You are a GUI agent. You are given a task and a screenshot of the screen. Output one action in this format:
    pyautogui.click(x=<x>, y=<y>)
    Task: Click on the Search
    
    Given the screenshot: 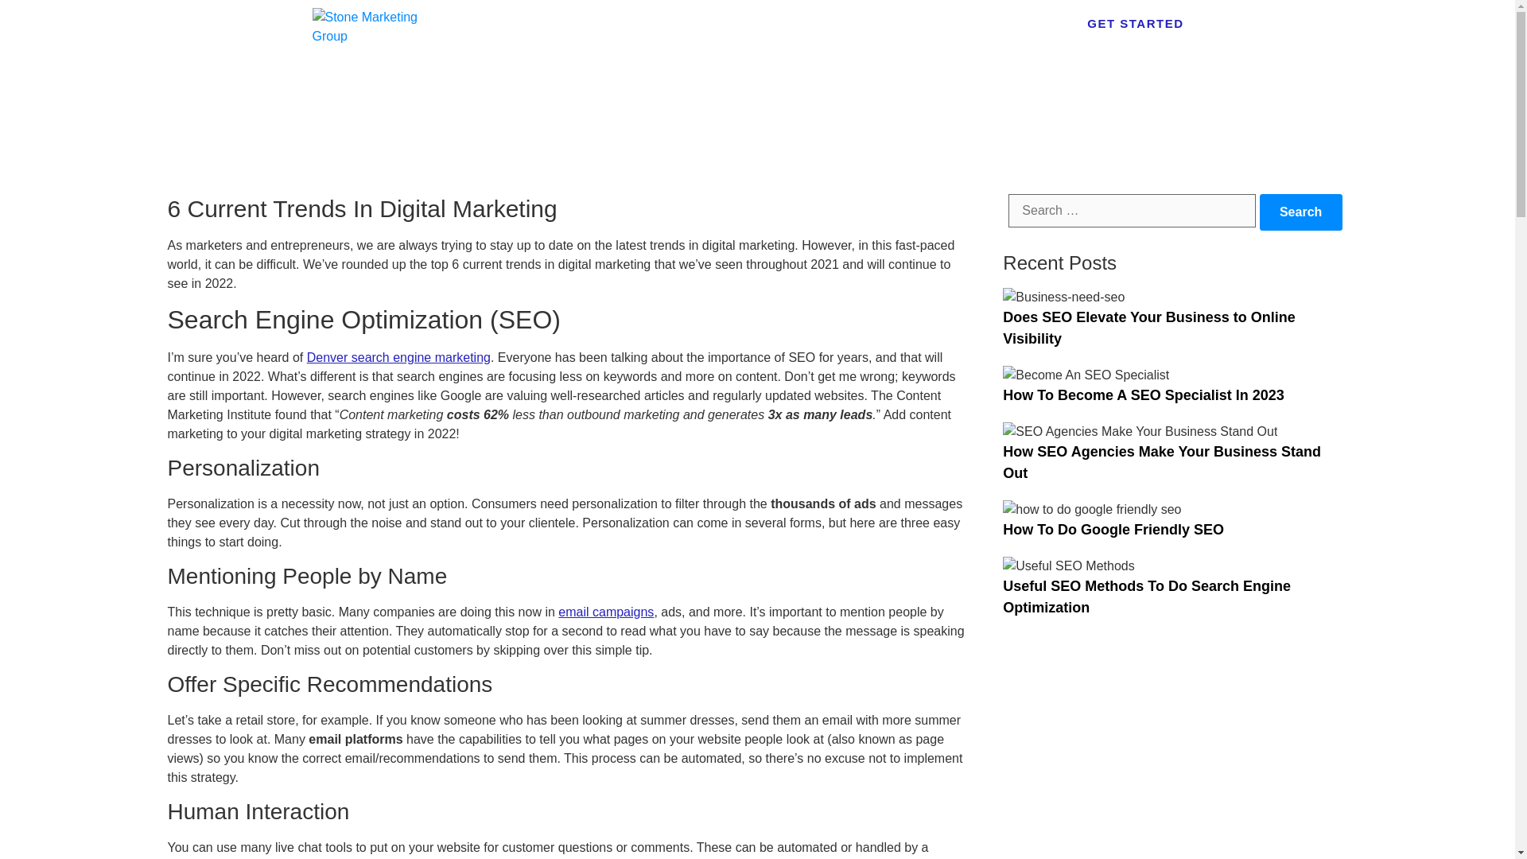 What is the action you would take?
    pyautogui.click(x=1301, y=212)
    